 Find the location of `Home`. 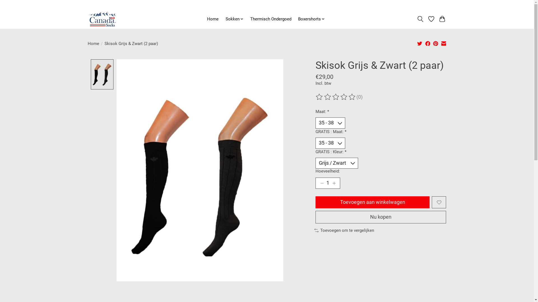

Home is located at coordinates (213, 19).